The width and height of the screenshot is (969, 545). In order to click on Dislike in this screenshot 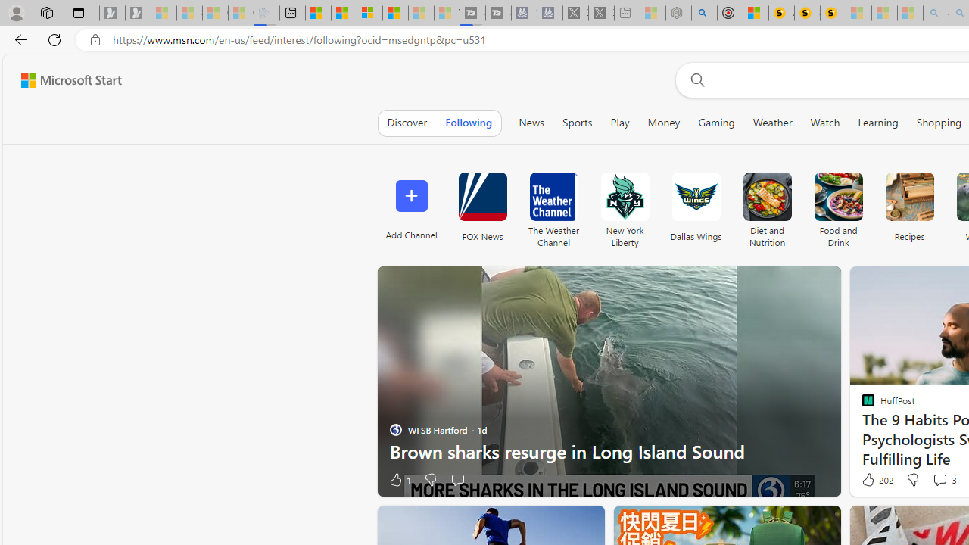, I will do `click(911, 480)`.